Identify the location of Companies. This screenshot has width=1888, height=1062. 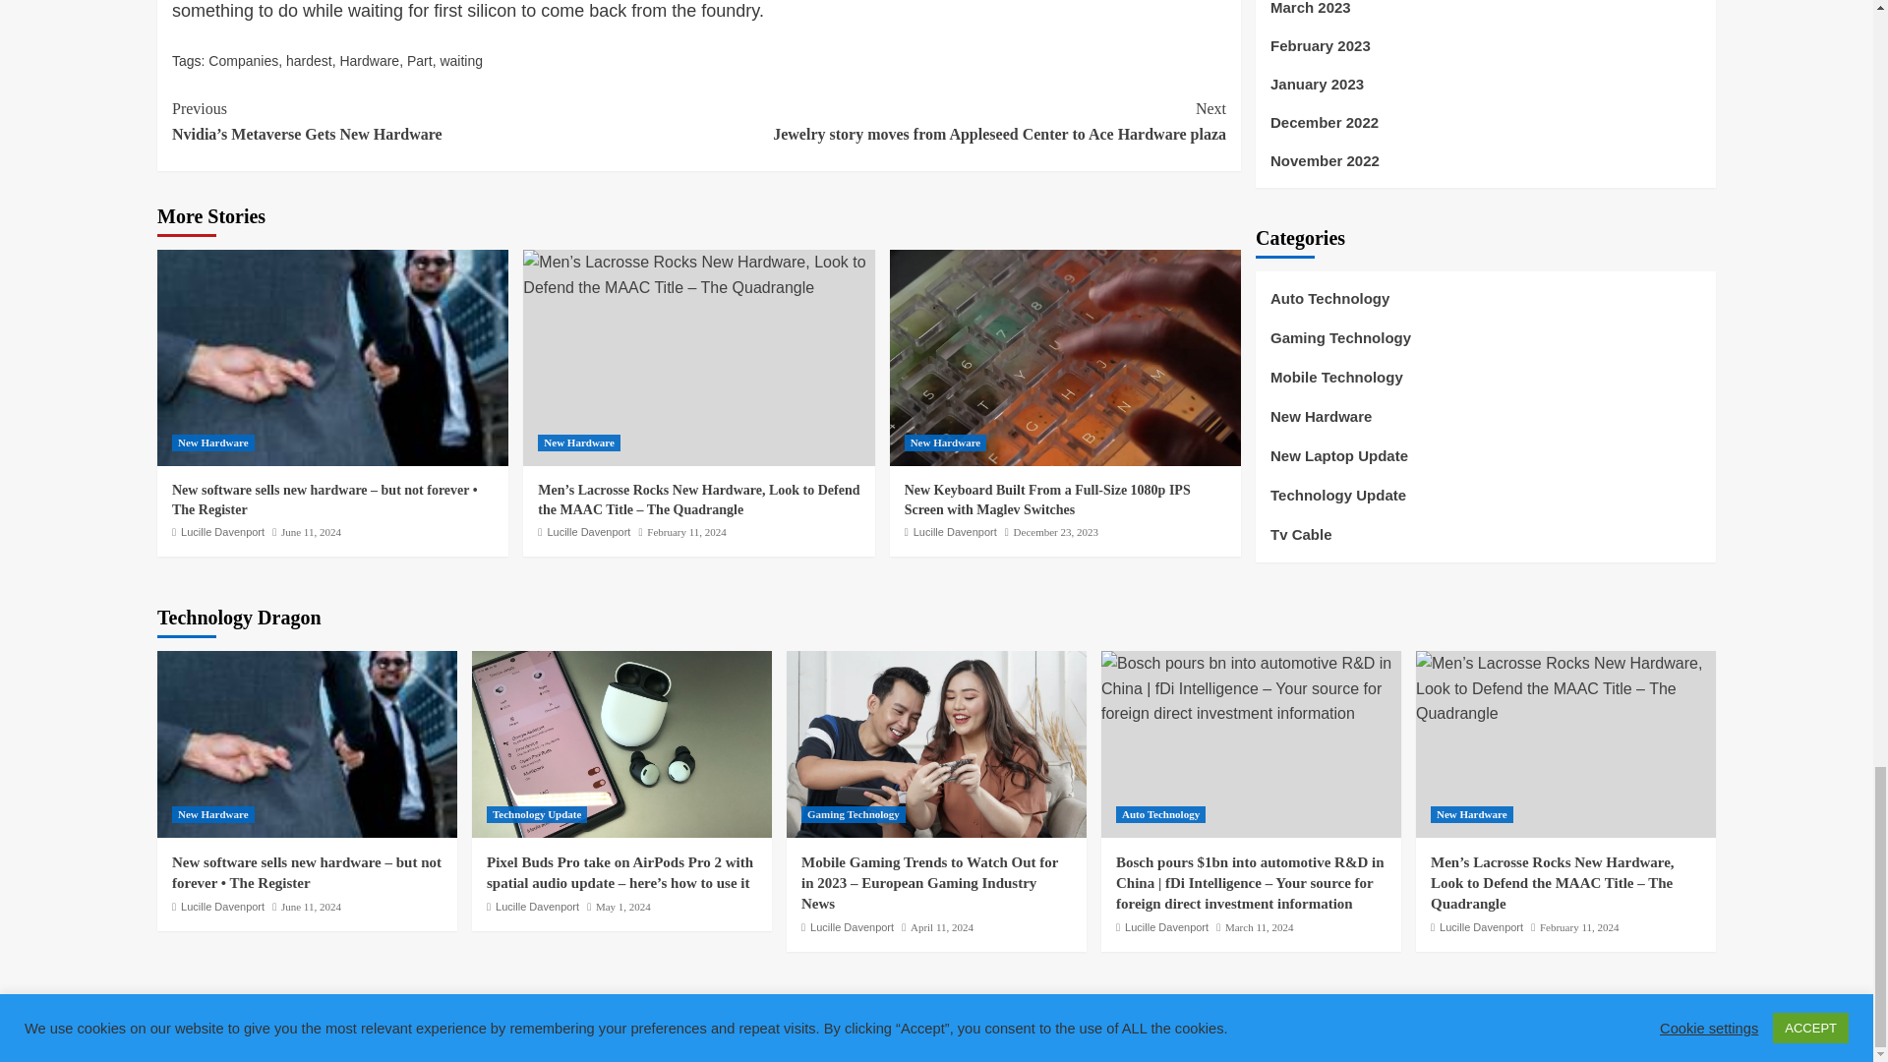
(242, 61).